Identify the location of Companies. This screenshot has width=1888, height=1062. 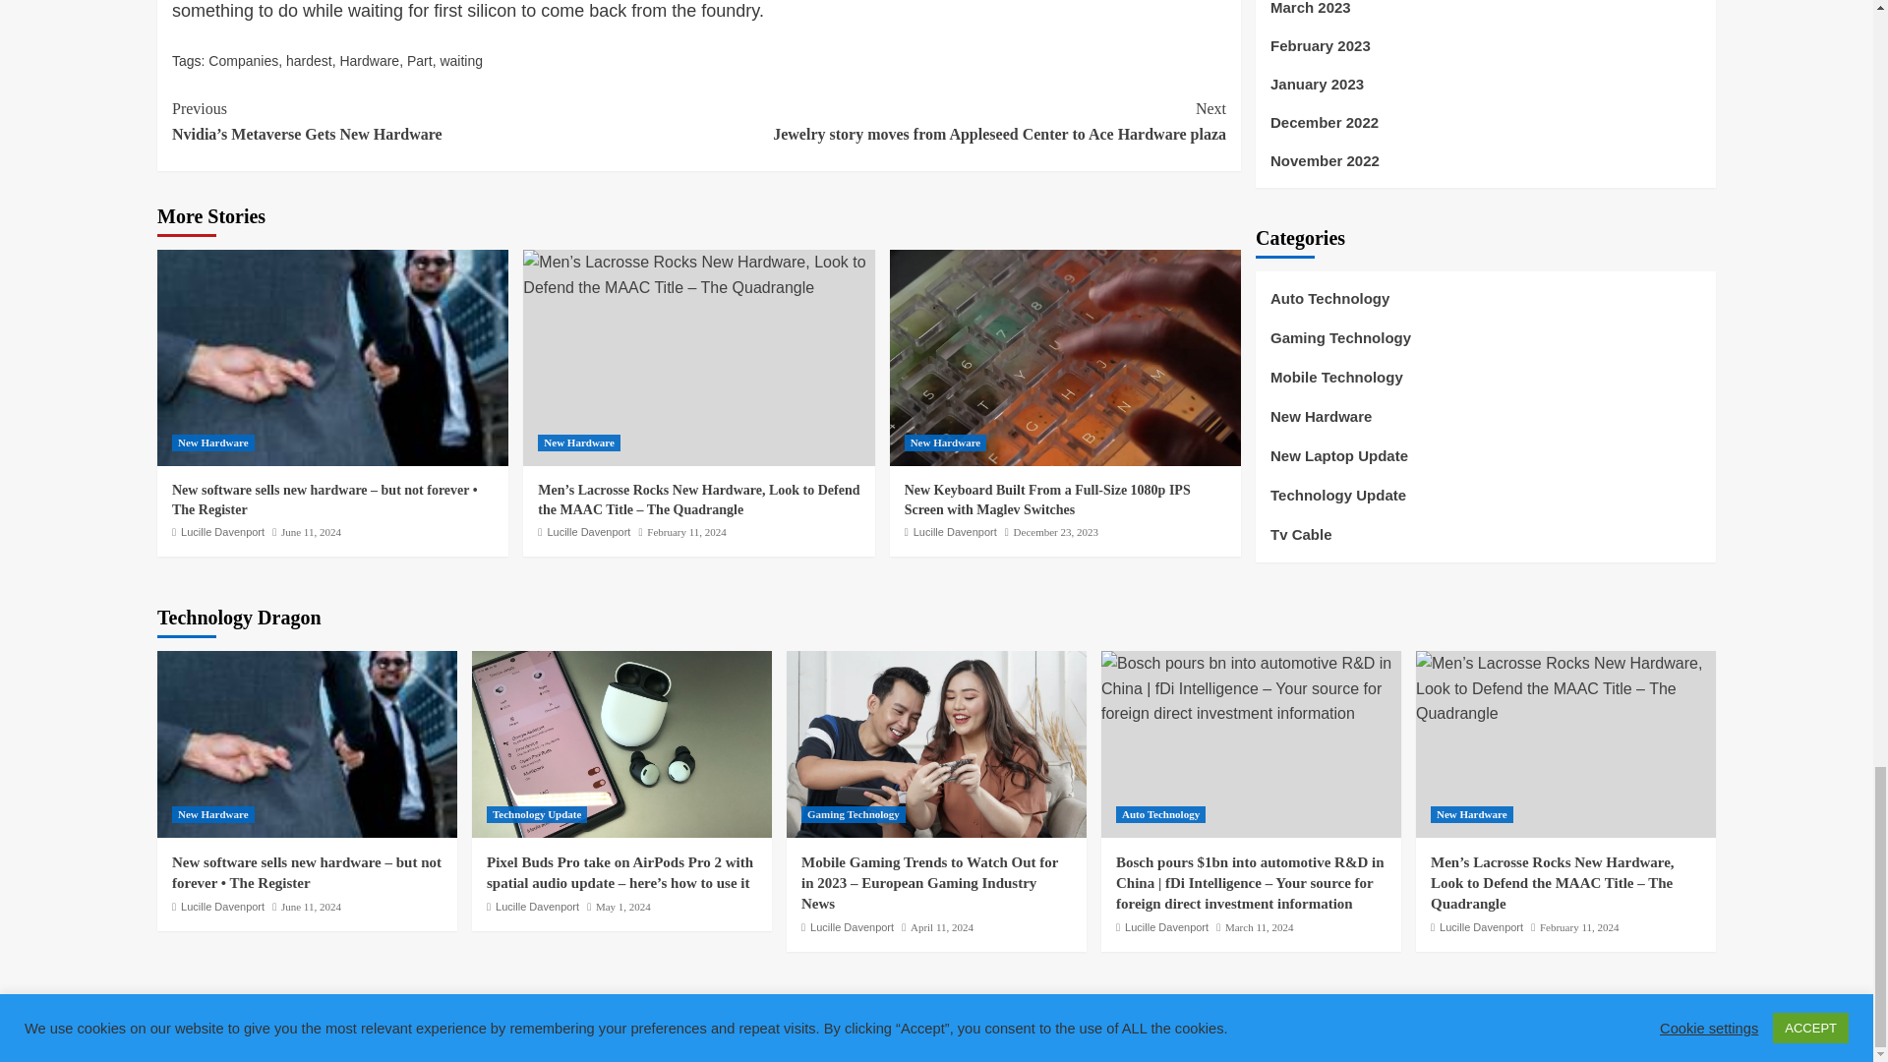
(242, 61).